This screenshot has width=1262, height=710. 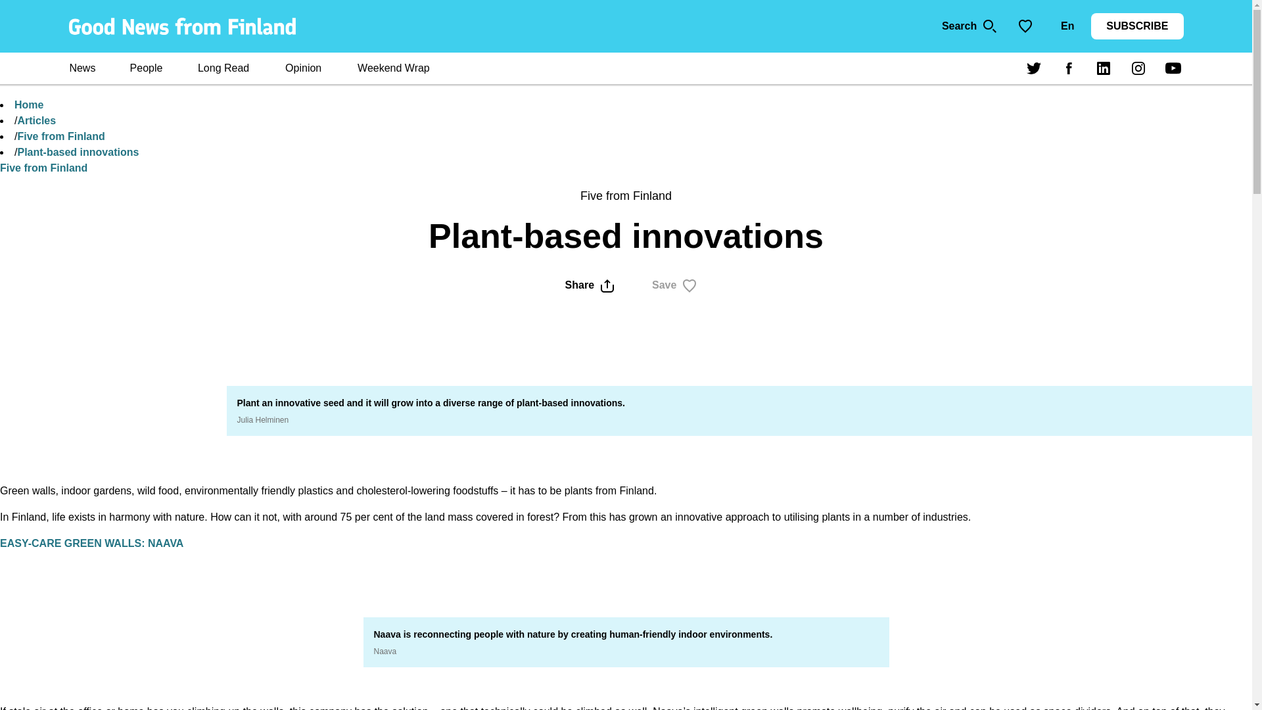 What do you see at coordinates (393, 69) in the screenshot?
I see `Weekend Wrap` at bounding box center [393, 69].